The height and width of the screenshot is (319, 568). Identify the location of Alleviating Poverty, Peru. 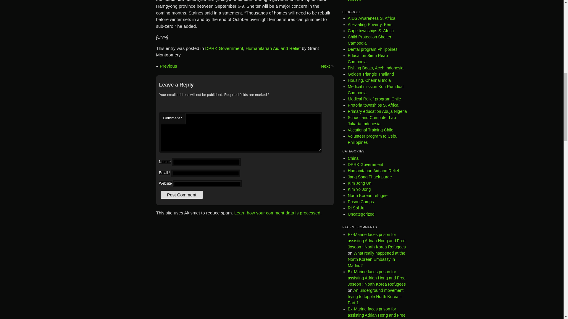
(370, 24).